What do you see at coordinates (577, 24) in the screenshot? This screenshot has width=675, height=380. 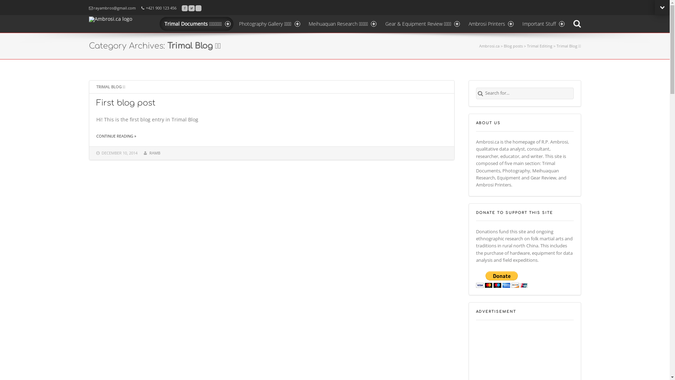 I see `Search` at bounding box center [577, 24].